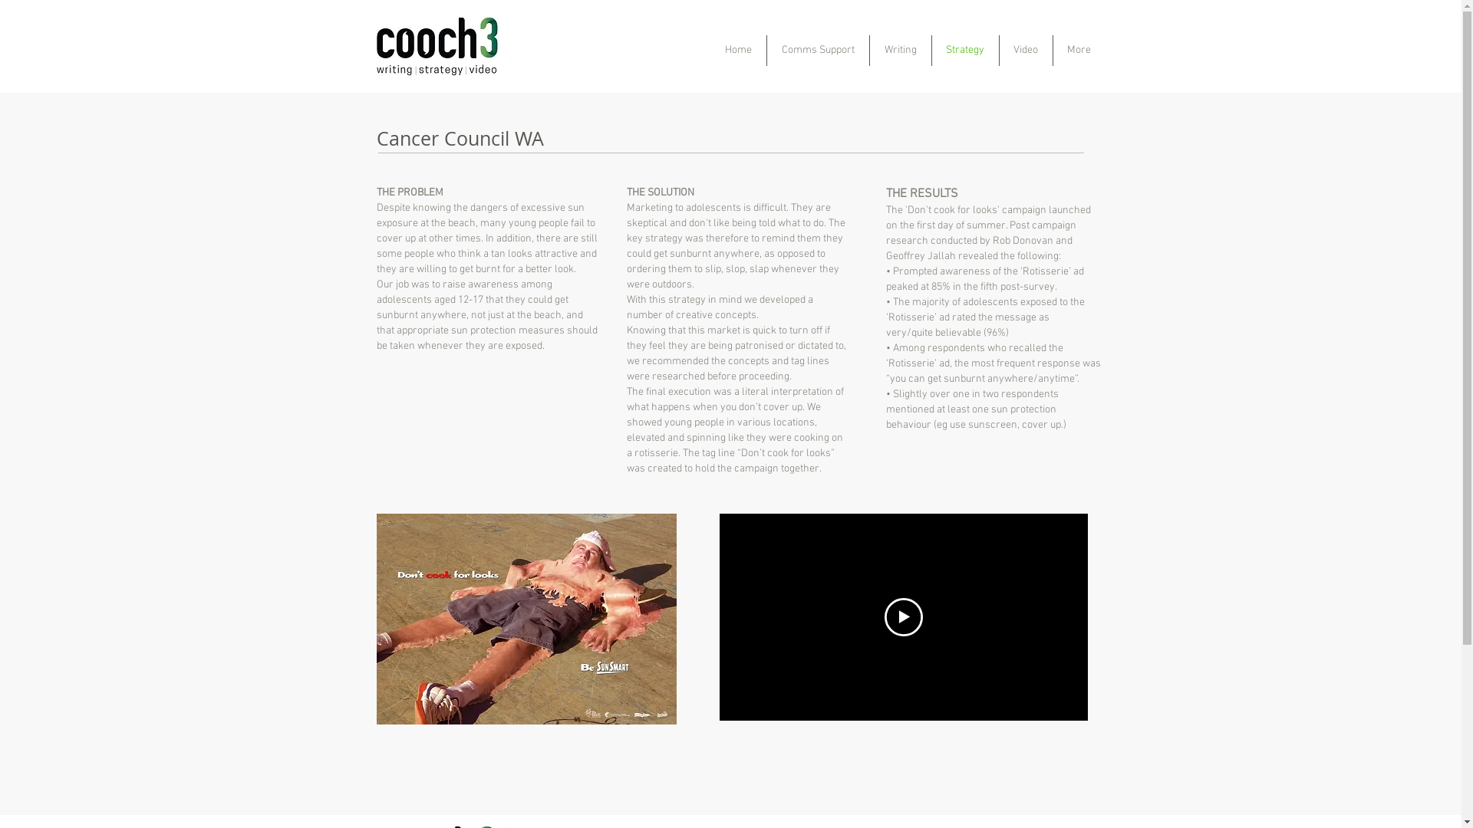  I want to click on Video, so click(1025, 51).